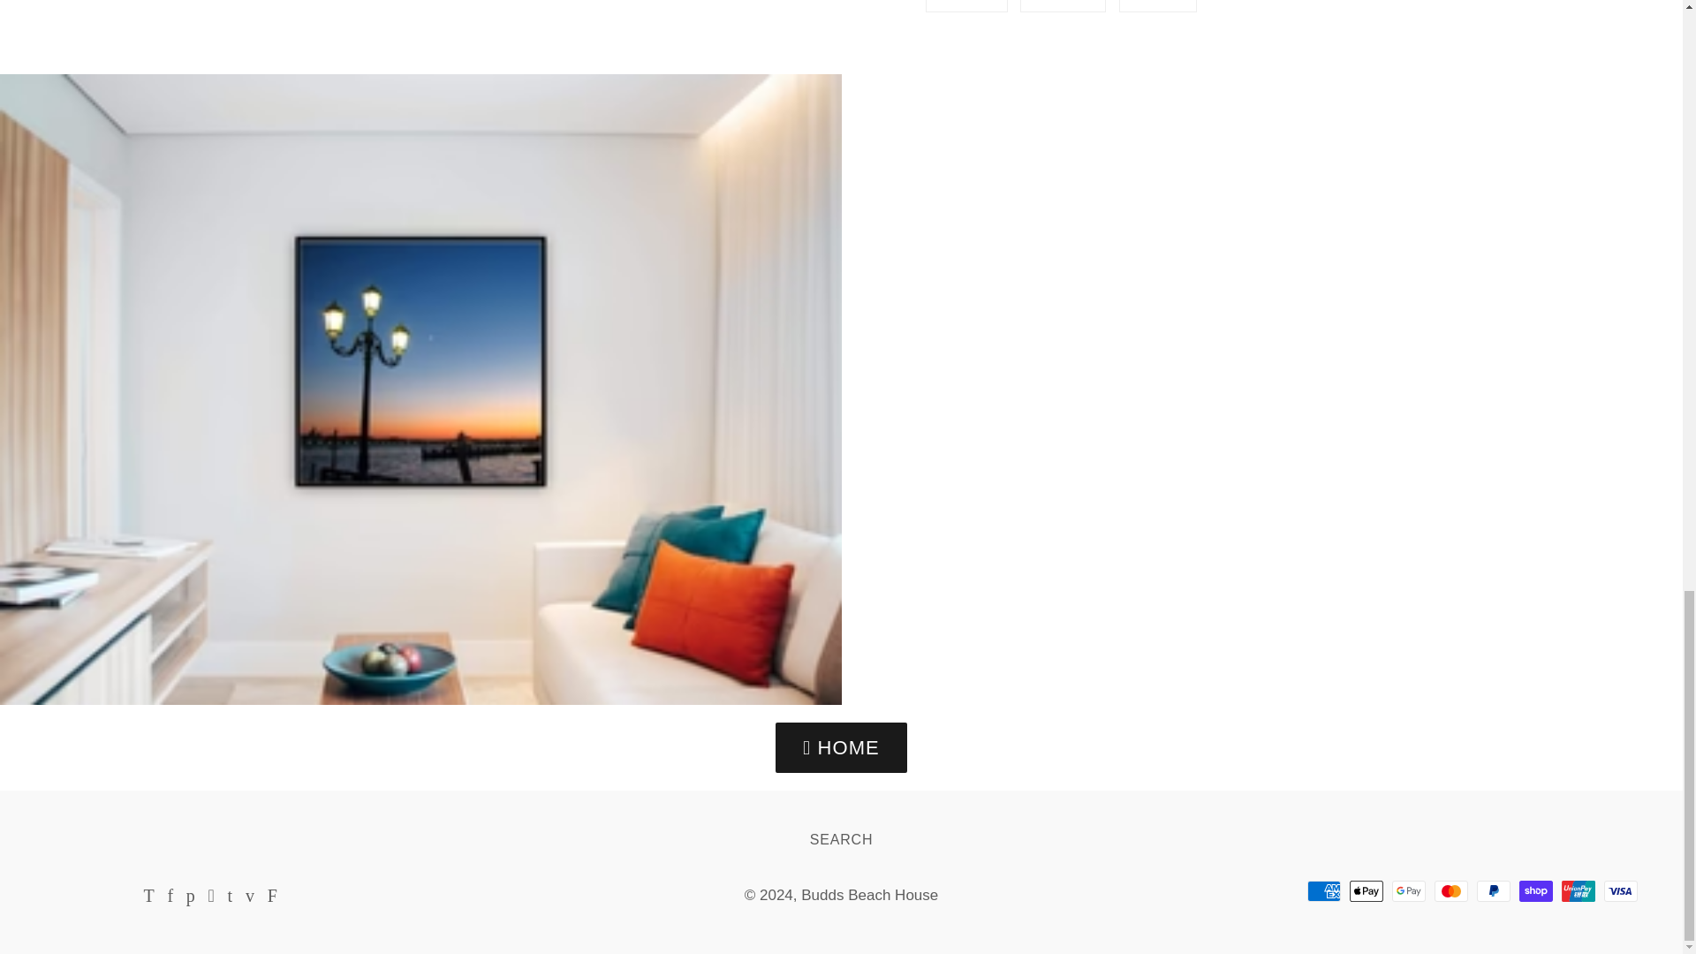 The width and height of the screenshot is (1696, 954). Describe the element at coordinates (1063, 5) in the screenshot. I see `Google Pay` at that location.